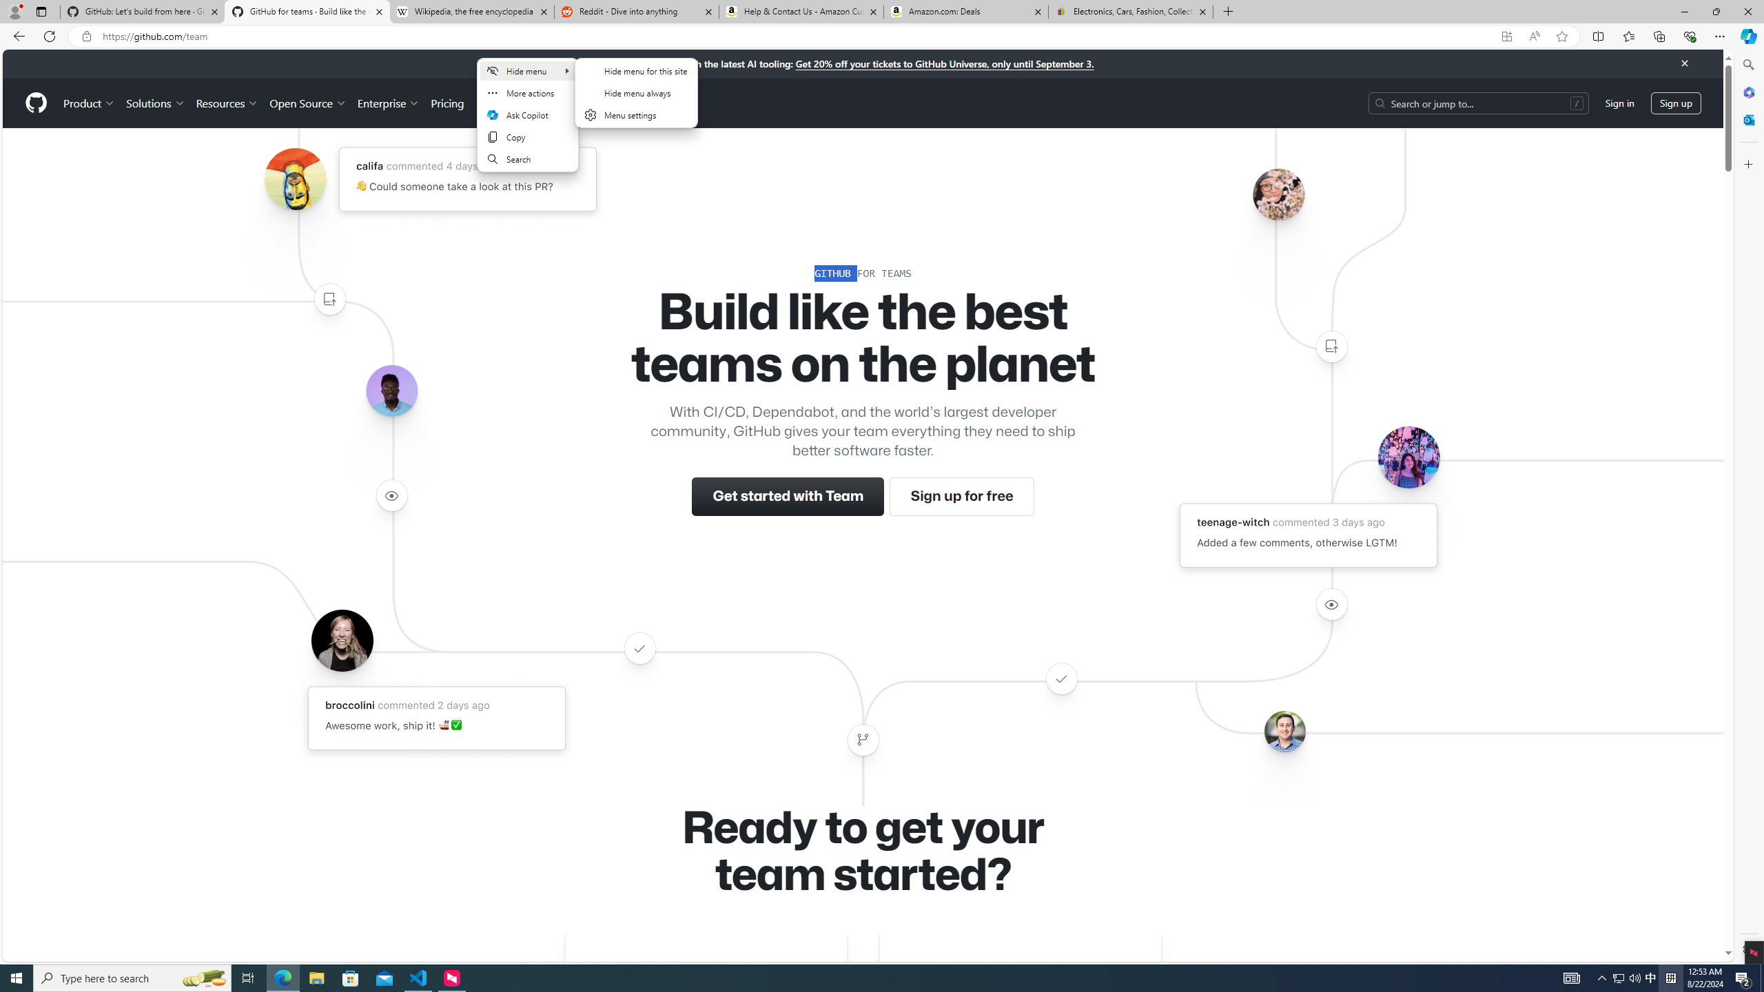 The width and height of the screenshot is (1764, 992). Describe the element at coordinates (387, 103) in the screenshot. I see `Enterprise` at that location.